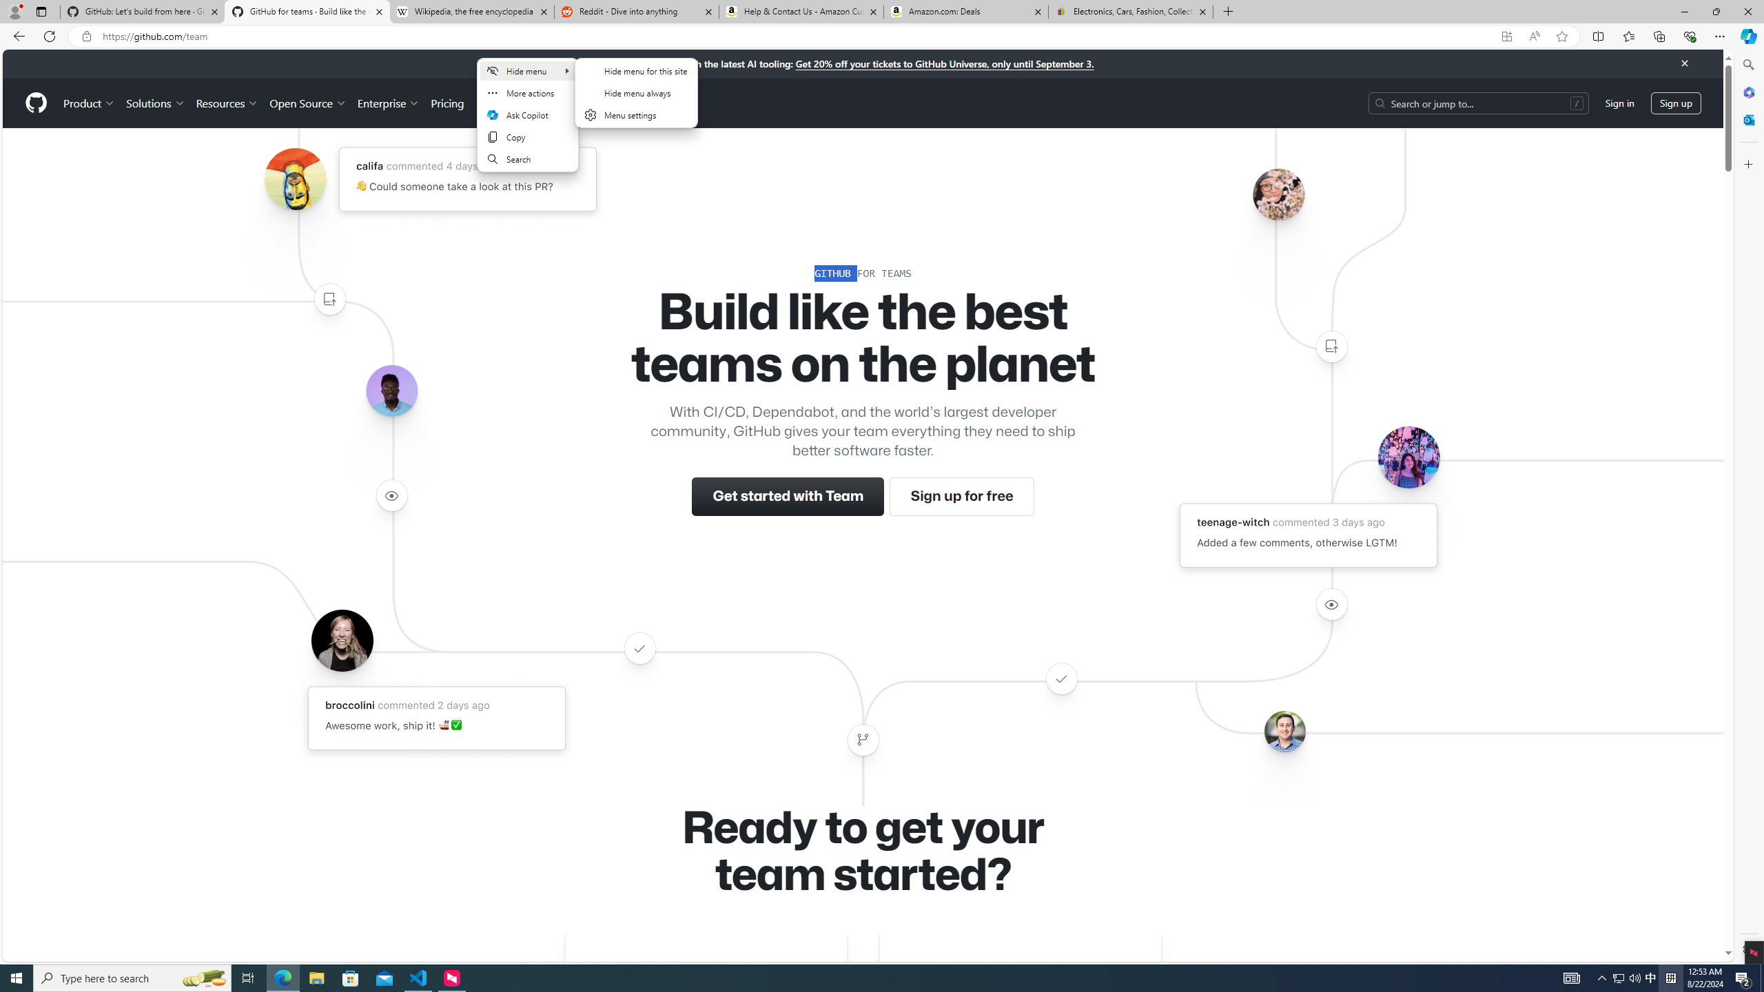 The width and height of the screenshot is (1764, 992). Describe the element at coordinates (387, 103) in the screenshot. I see `Enterprise` at that location.